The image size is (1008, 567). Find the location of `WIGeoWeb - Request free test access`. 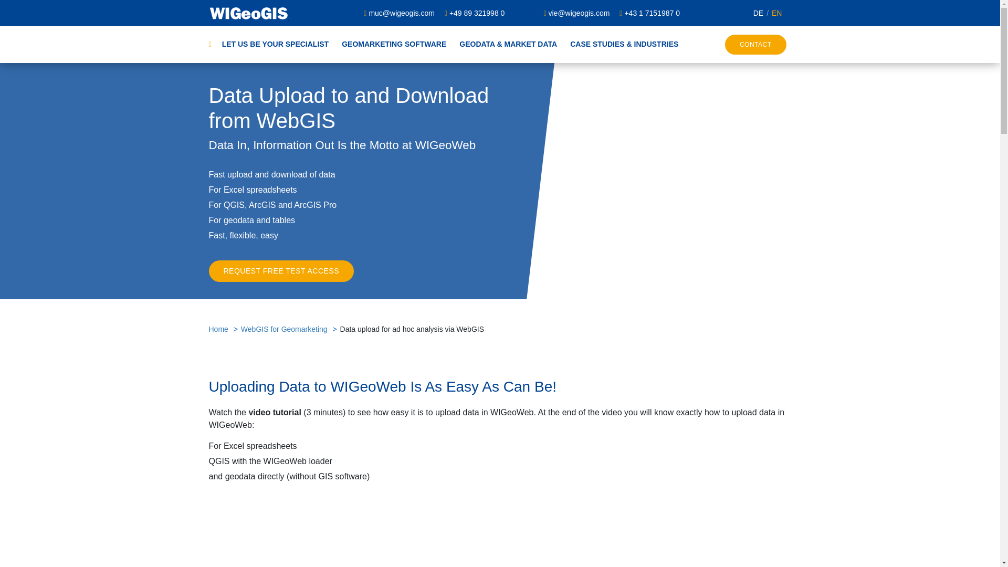

WIGeoWeb - Request free test access is located at coordinates (281, 271).